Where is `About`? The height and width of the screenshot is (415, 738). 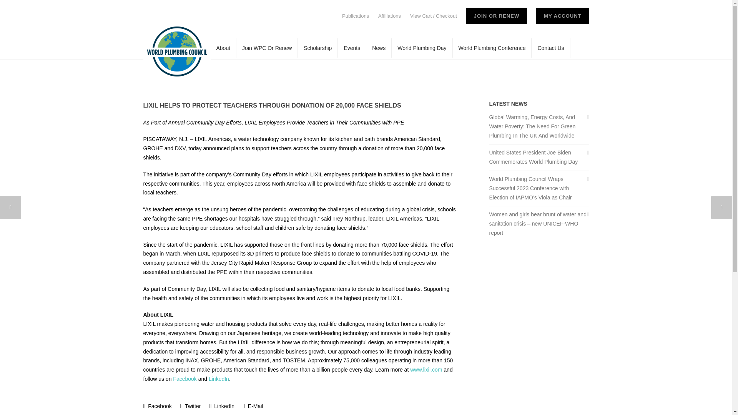
About is located at coordinates (224, 48).